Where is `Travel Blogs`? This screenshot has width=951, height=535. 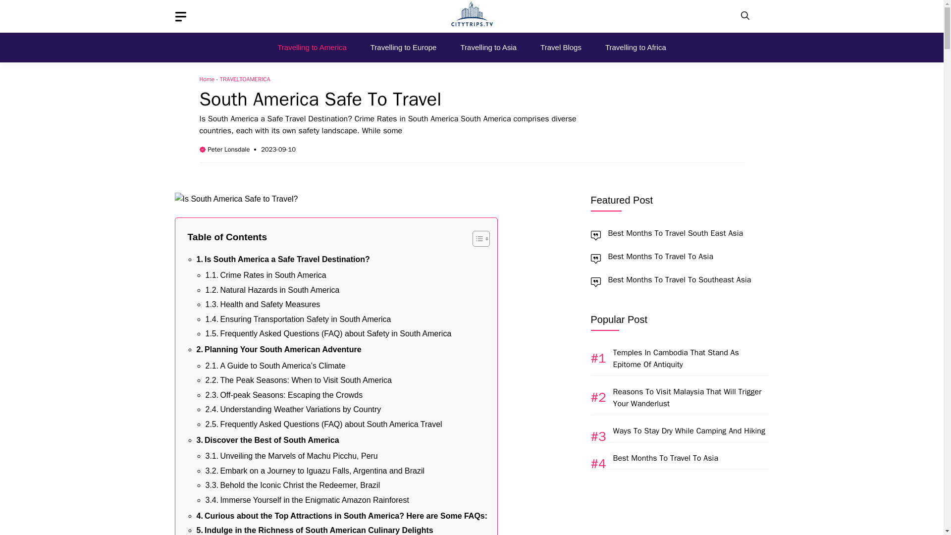 Travel Blogs is located at coordinates (561, 48).